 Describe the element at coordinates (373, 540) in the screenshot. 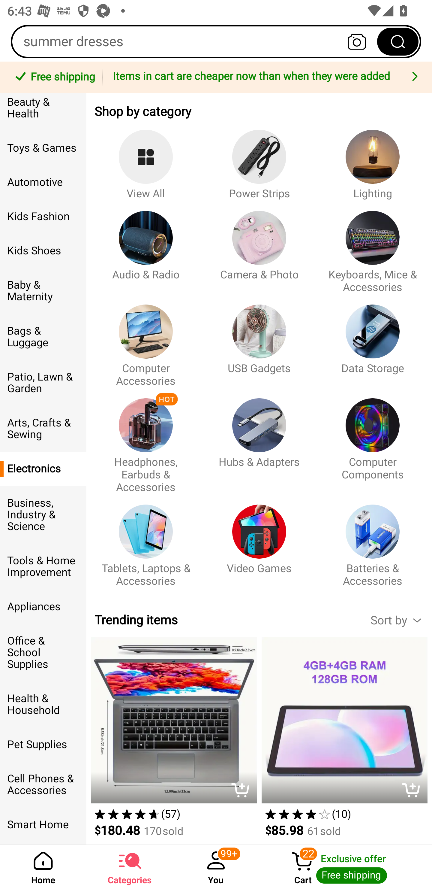

I see `Batteries & Accessories` at that location.